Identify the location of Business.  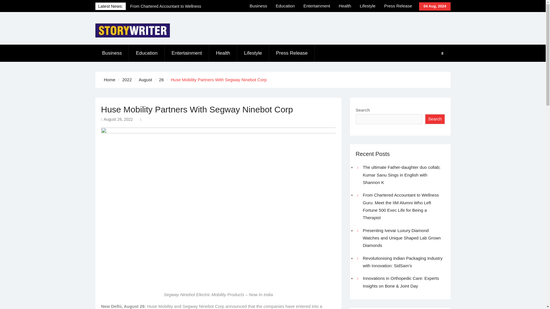
(112, 53).